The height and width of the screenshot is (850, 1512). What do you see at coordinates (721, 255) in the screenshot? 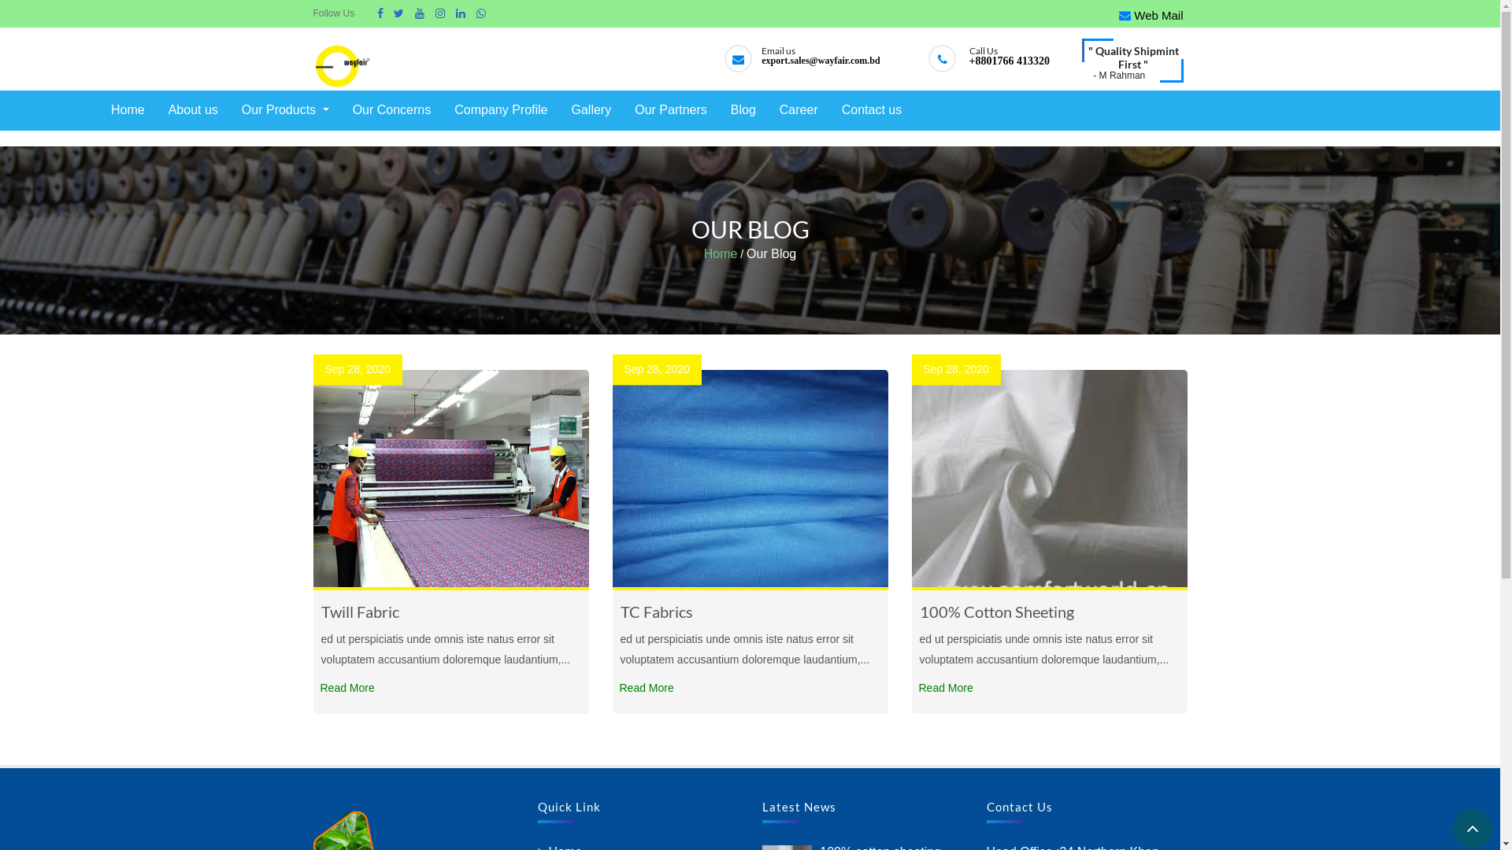
I see `Home` at bounding box center [721, 255].